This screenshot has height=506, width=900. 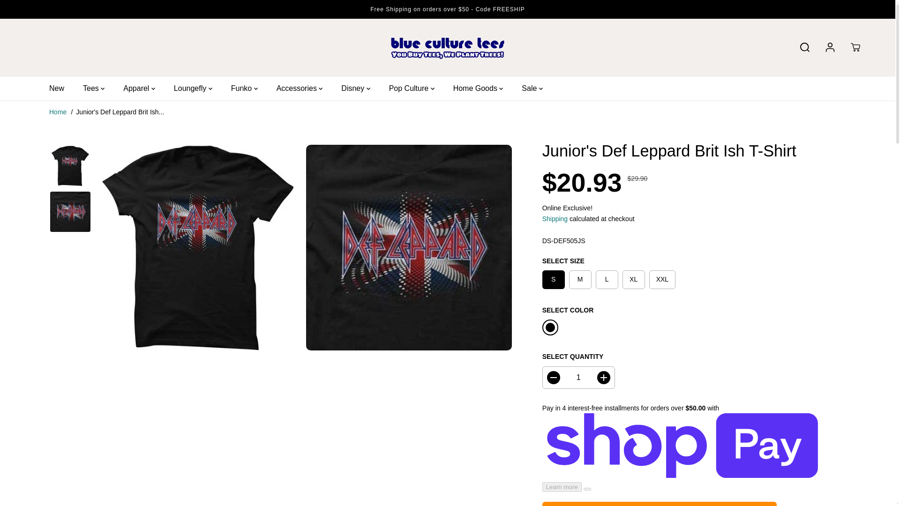 What do you see at coordinates (37, 11) in the screenshot?
I see `SKIP TO CONTENT` at bounding box center [37, 11].